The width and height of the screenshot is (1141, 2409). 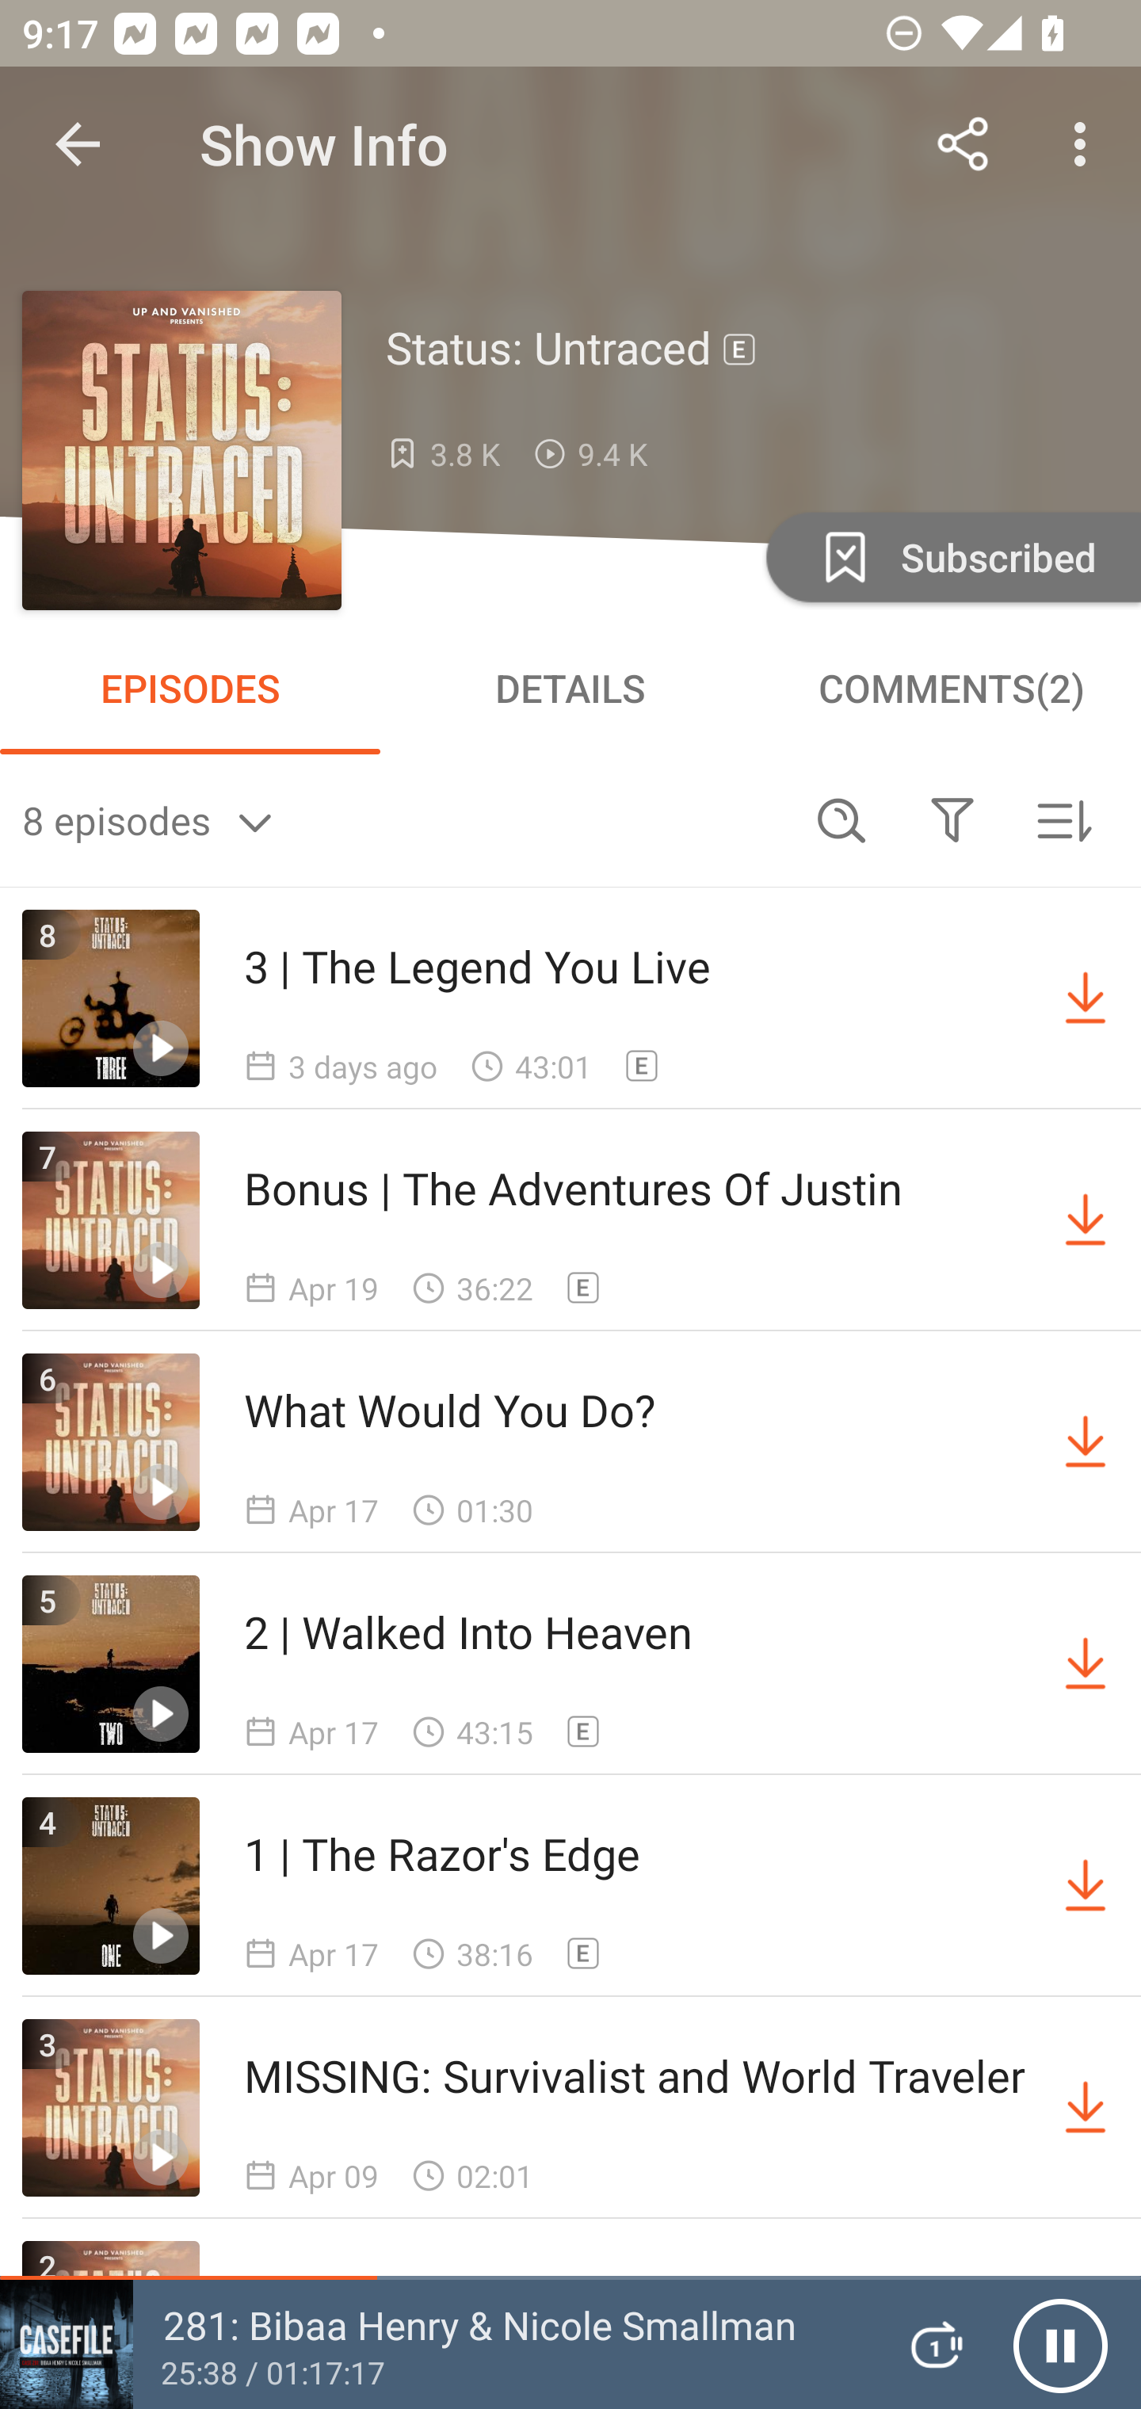 What do you see at coordinates (1086, 1442) in the screenshot?
I see `Download` at bounding box center [1086, 1442].